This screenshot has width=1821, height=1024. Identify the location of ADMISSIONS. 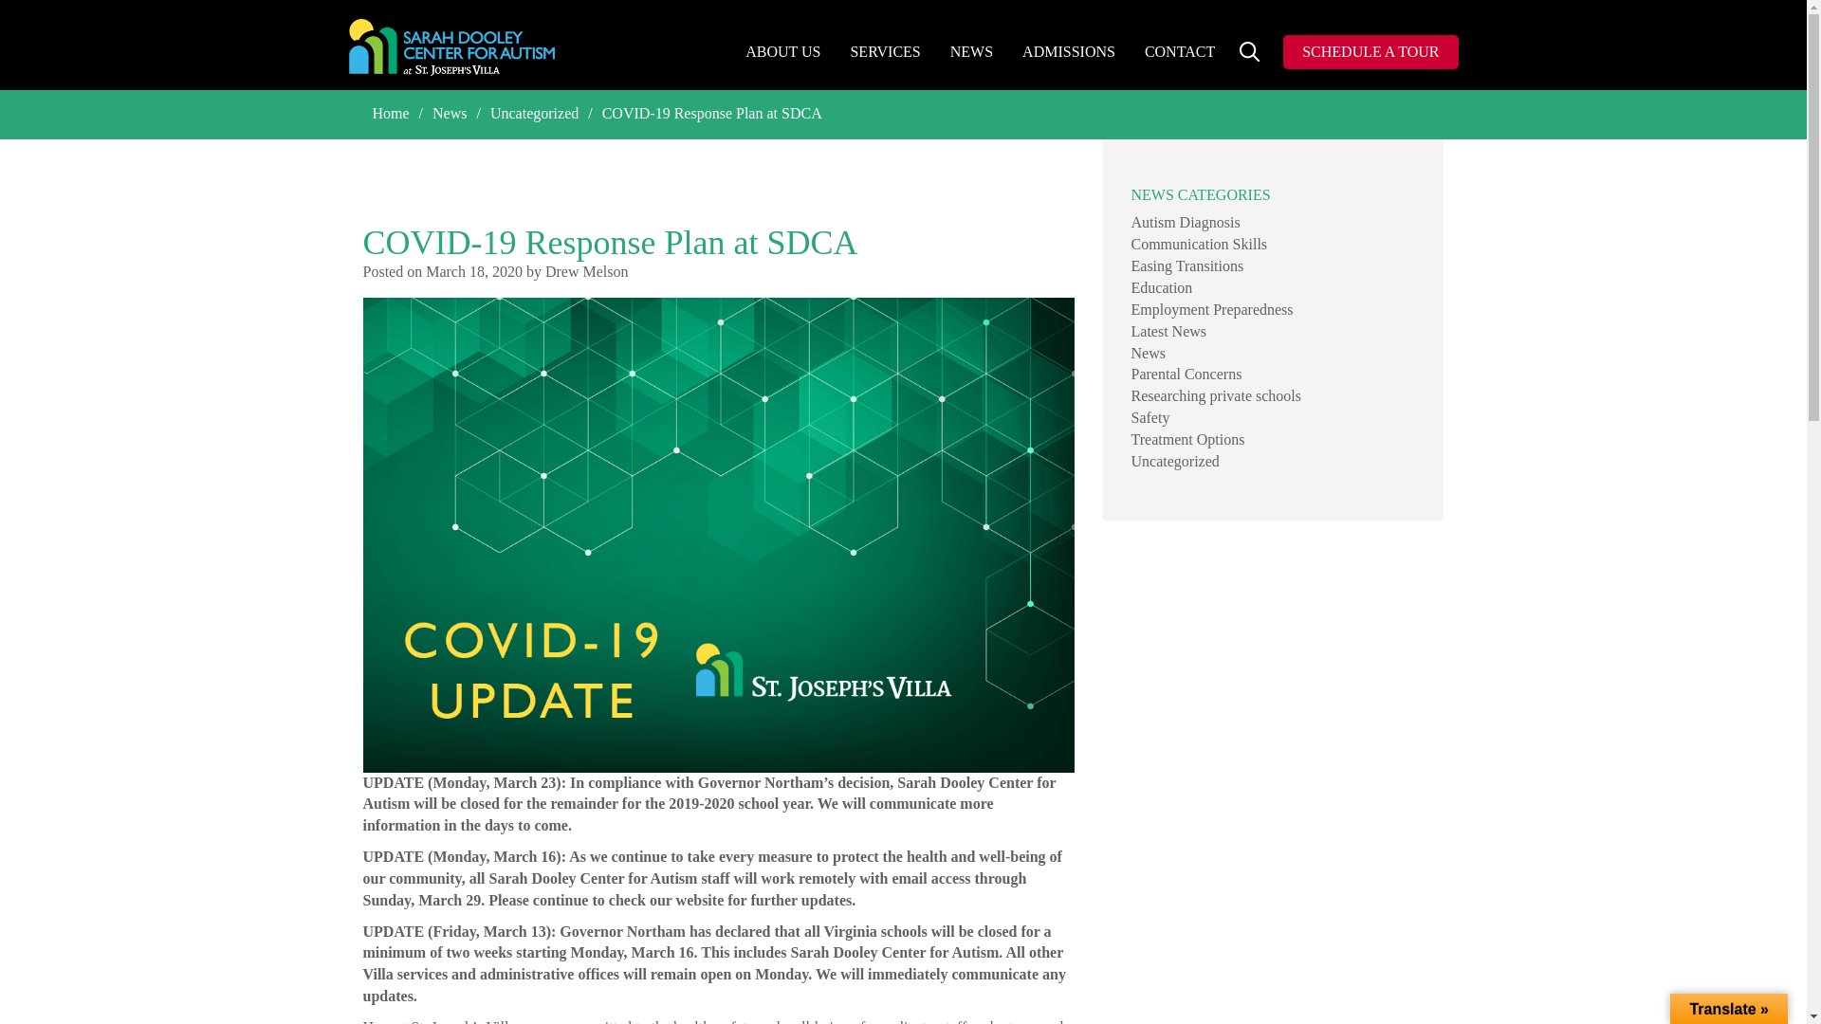
(1070, 52).